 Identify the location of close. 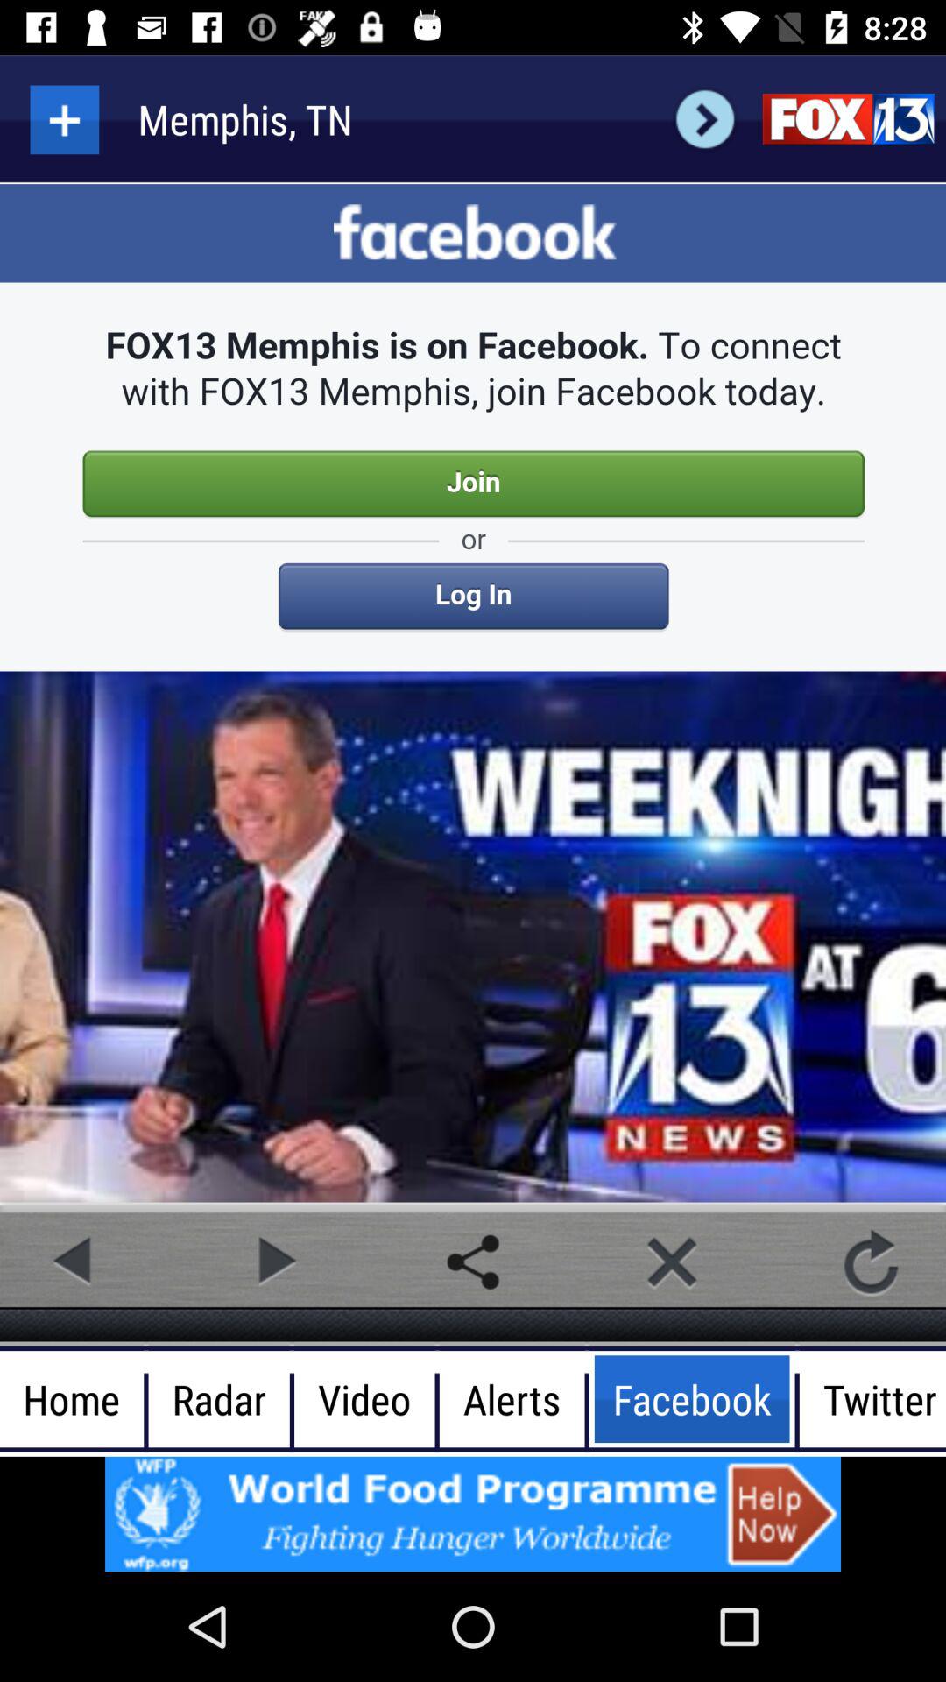
(672, 1261).